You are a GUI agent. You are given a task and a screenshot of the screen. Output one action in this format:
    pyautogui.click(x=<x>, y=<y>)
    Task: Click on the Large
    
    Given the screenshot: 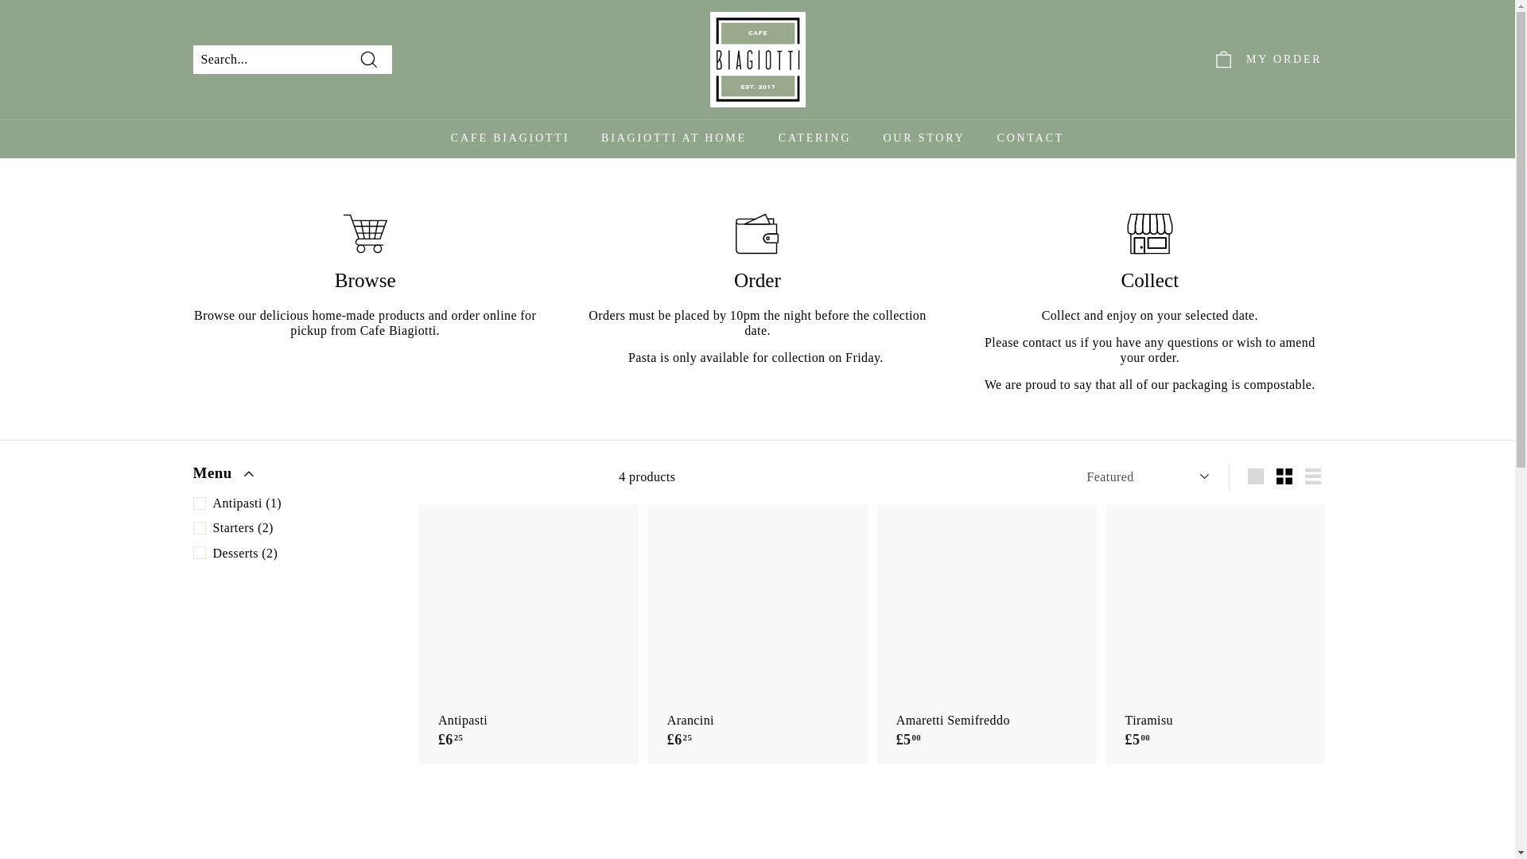 What is the action you would take?
    pyautogui.click(x=1255, y=476)
    